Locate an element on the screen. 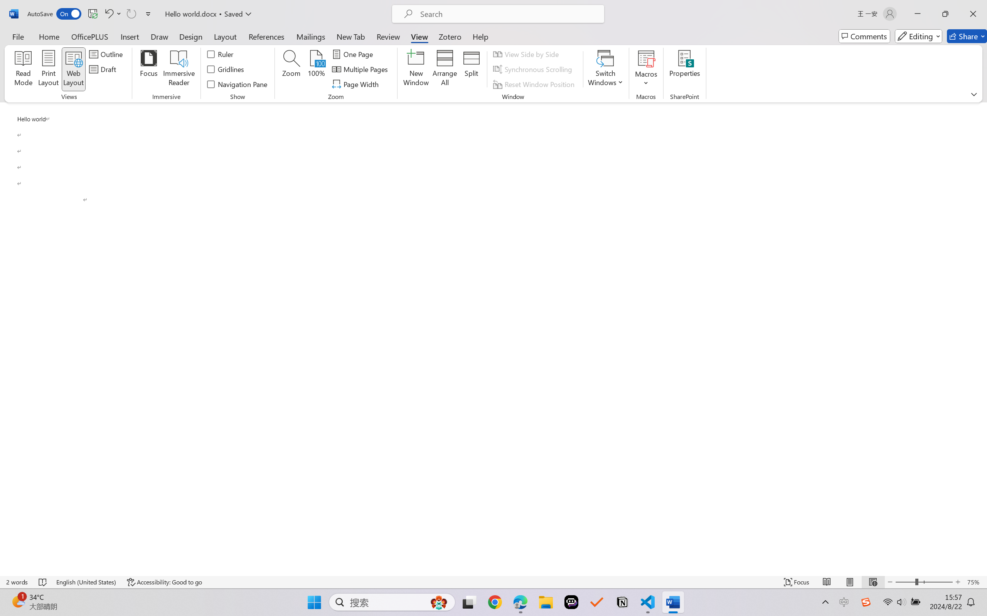 The height and width of the screenshot is (616, 987). Class: Image is located at coordinates (866, 602).